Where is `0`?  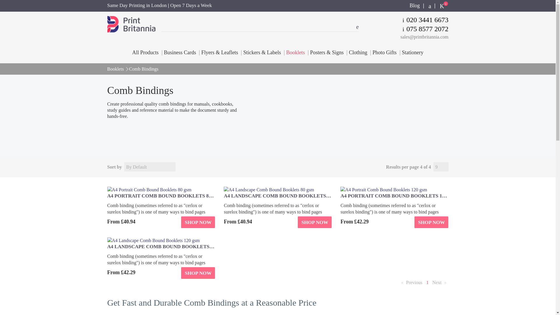 0 is located at coordinates (442, 6).